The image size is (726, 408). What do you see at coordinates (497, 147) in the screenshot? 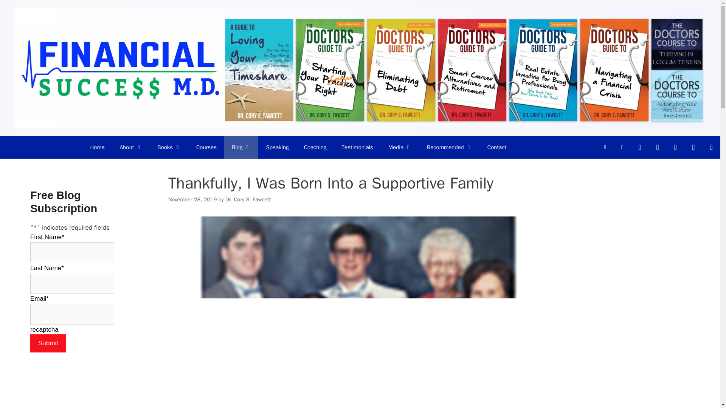
I see `Contact` at bounding box center [497, 147].